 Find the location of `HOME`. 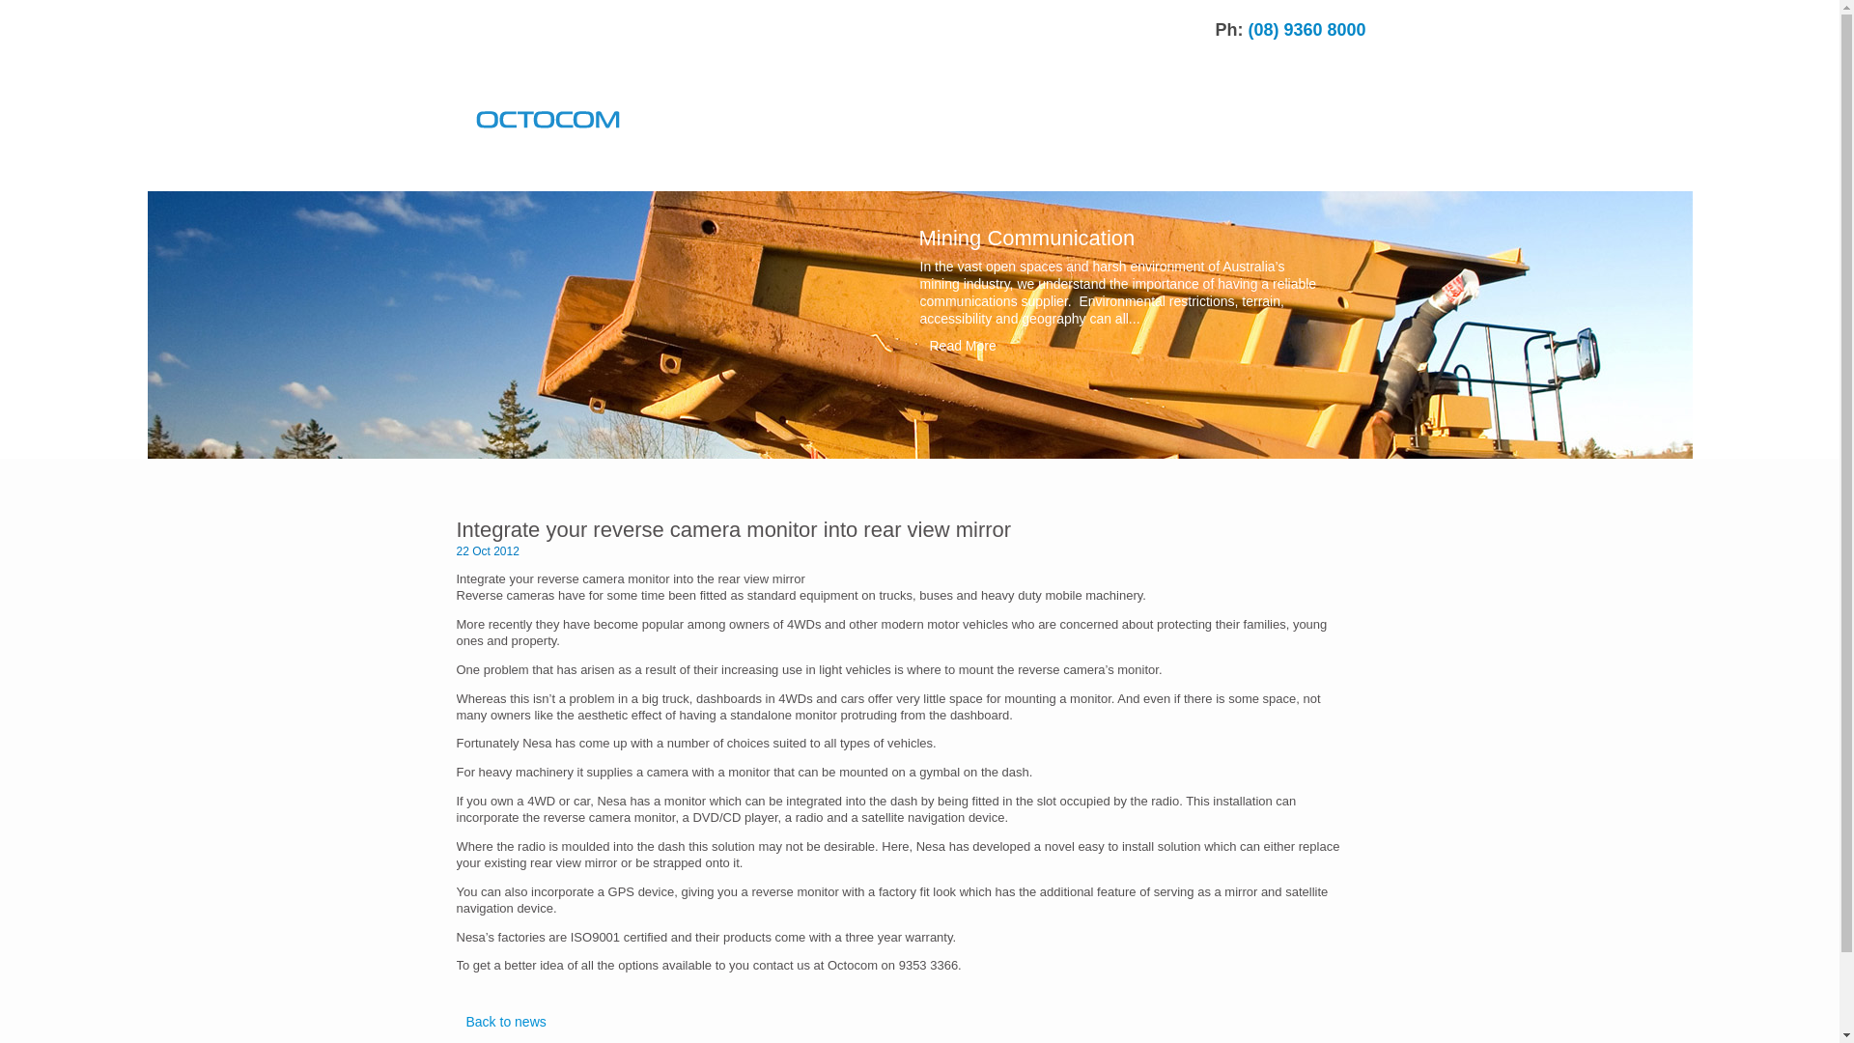

HOME is located at coordinates (514, 170).